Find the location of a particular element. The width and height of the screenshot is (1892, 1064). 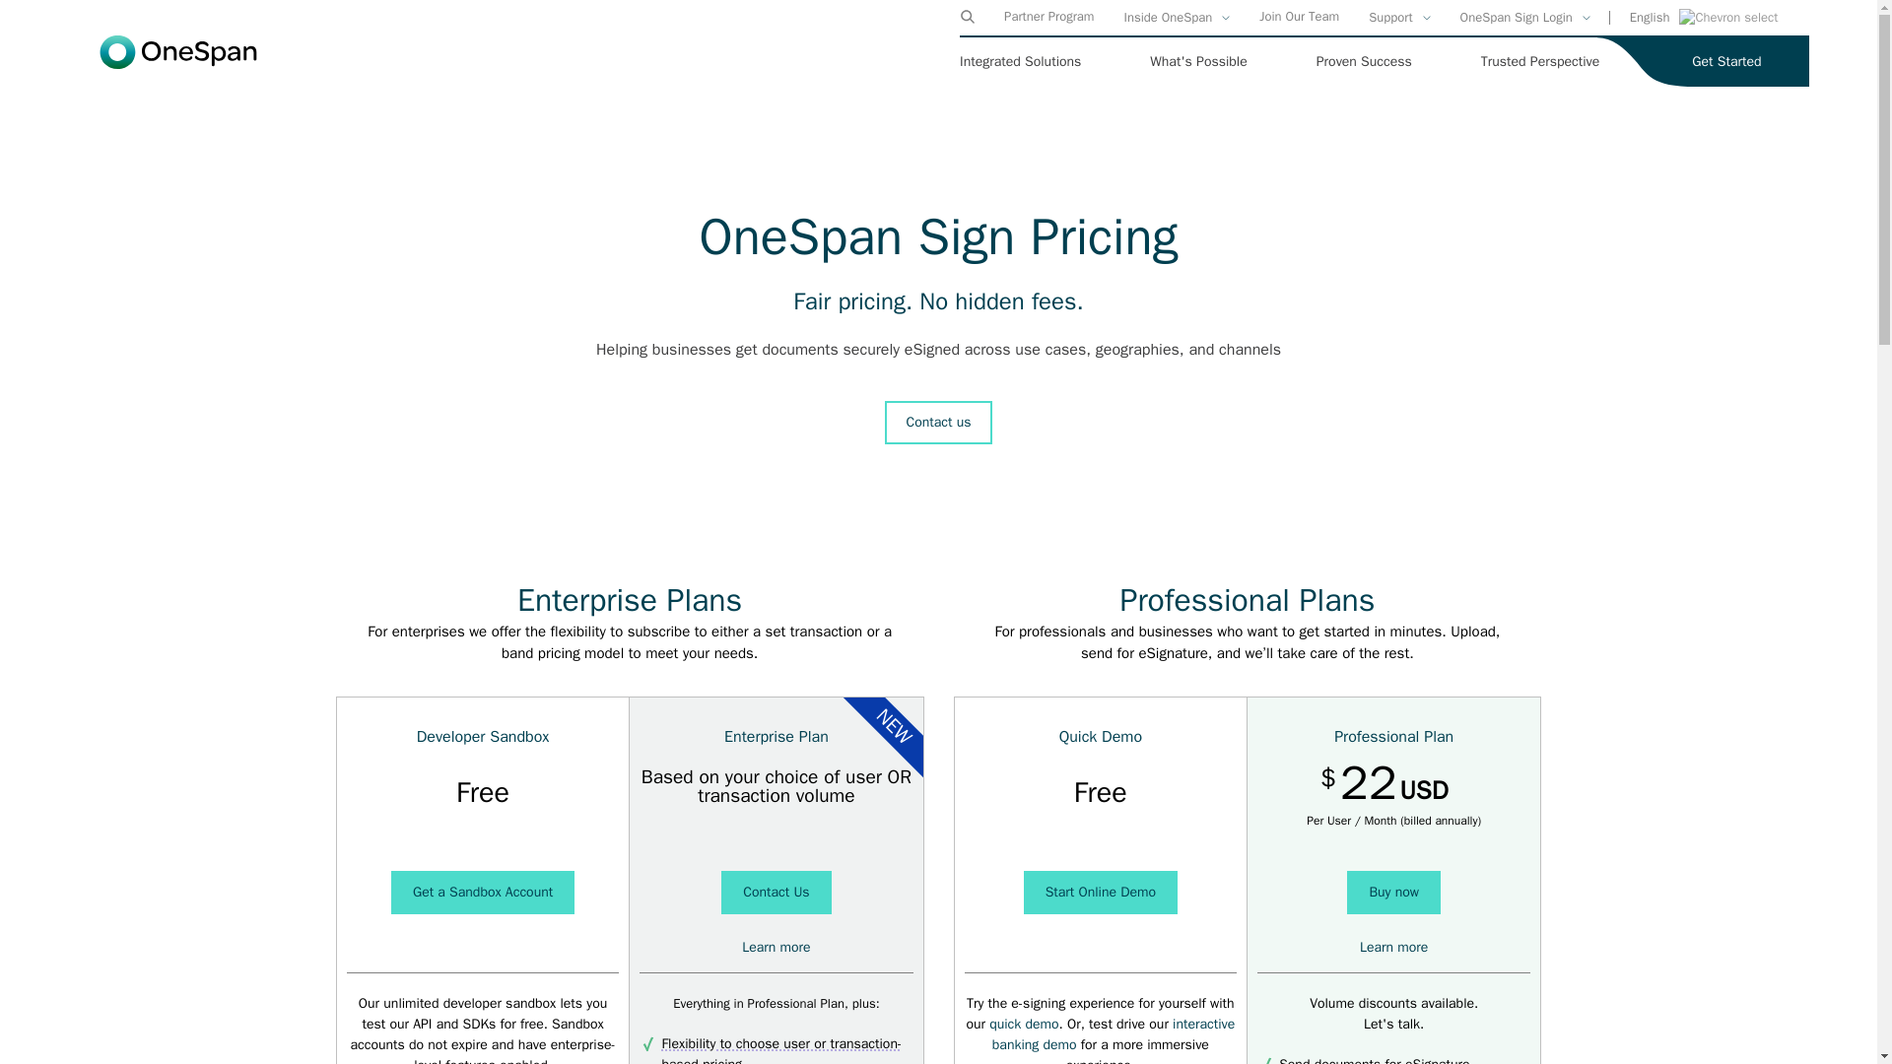

Integrated Solutions is located at coordinates (1019, 61).